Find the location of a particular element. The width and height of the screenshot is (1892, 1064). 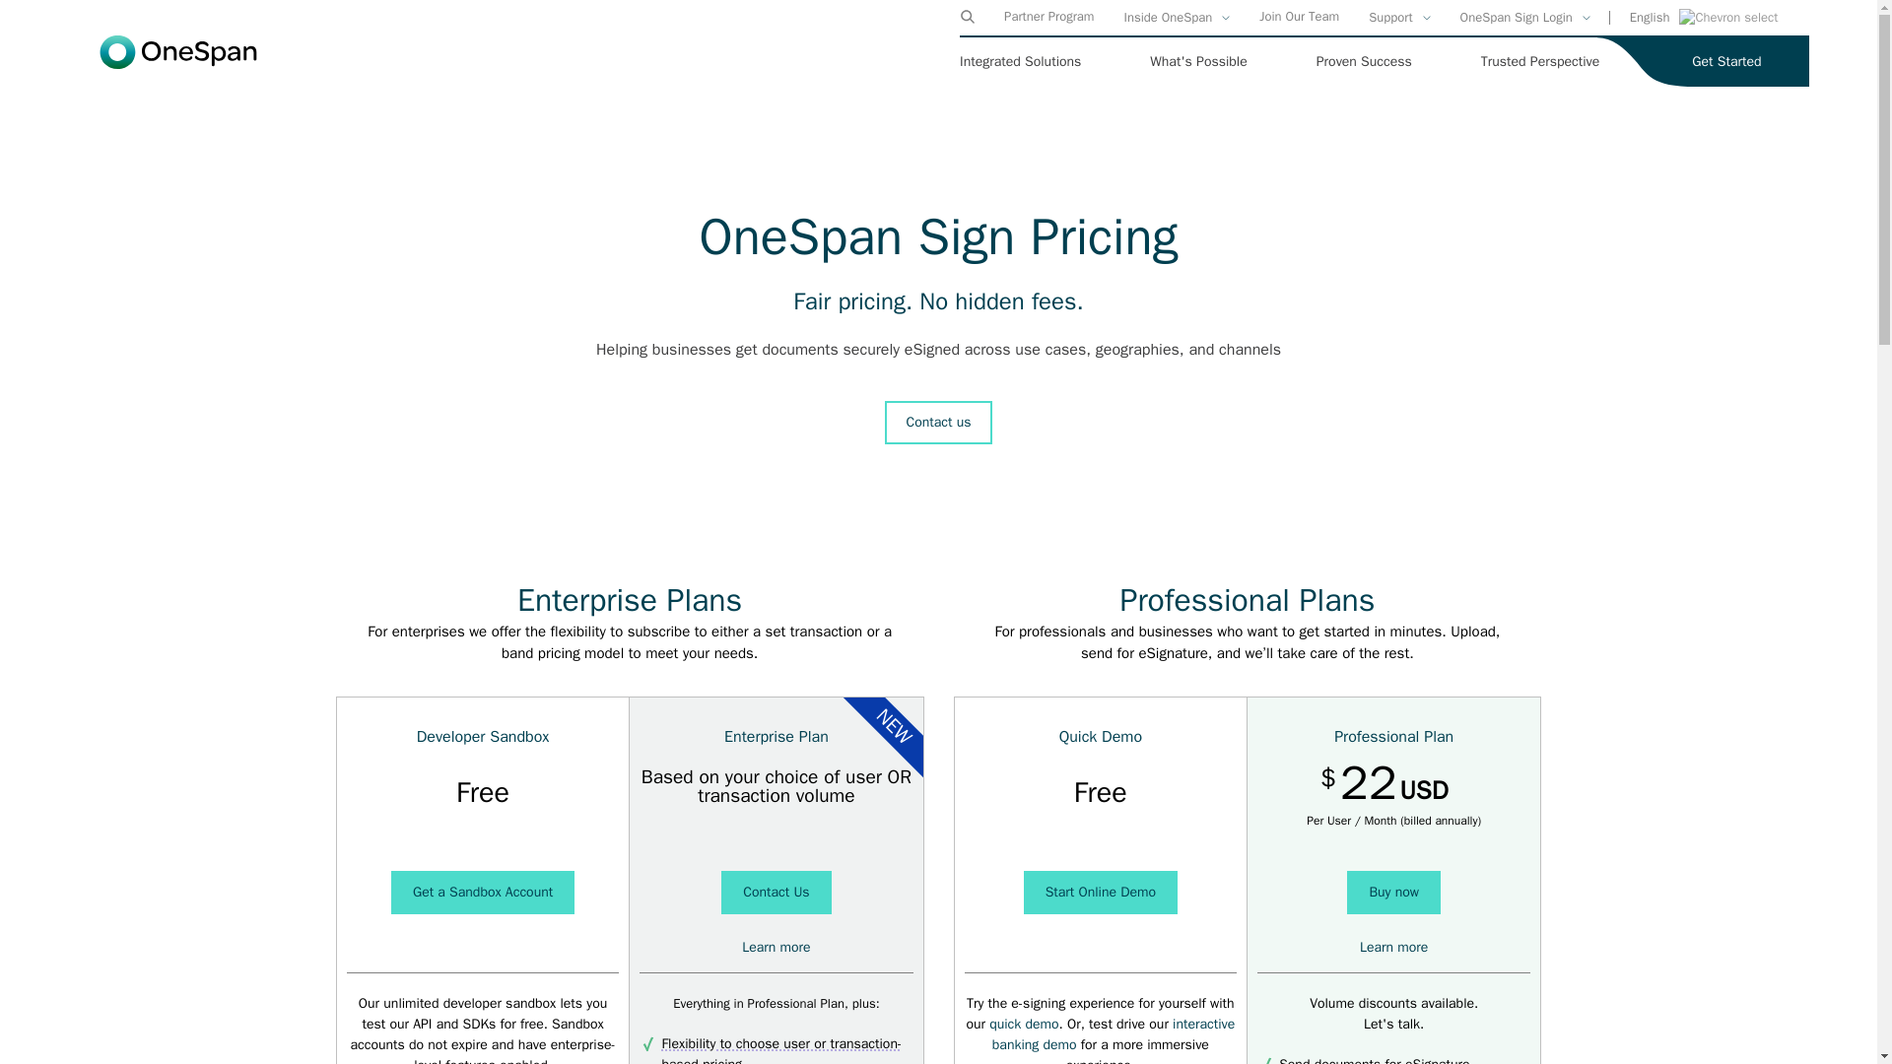

Integrated Solutions is located at coordinates (1019, 61).